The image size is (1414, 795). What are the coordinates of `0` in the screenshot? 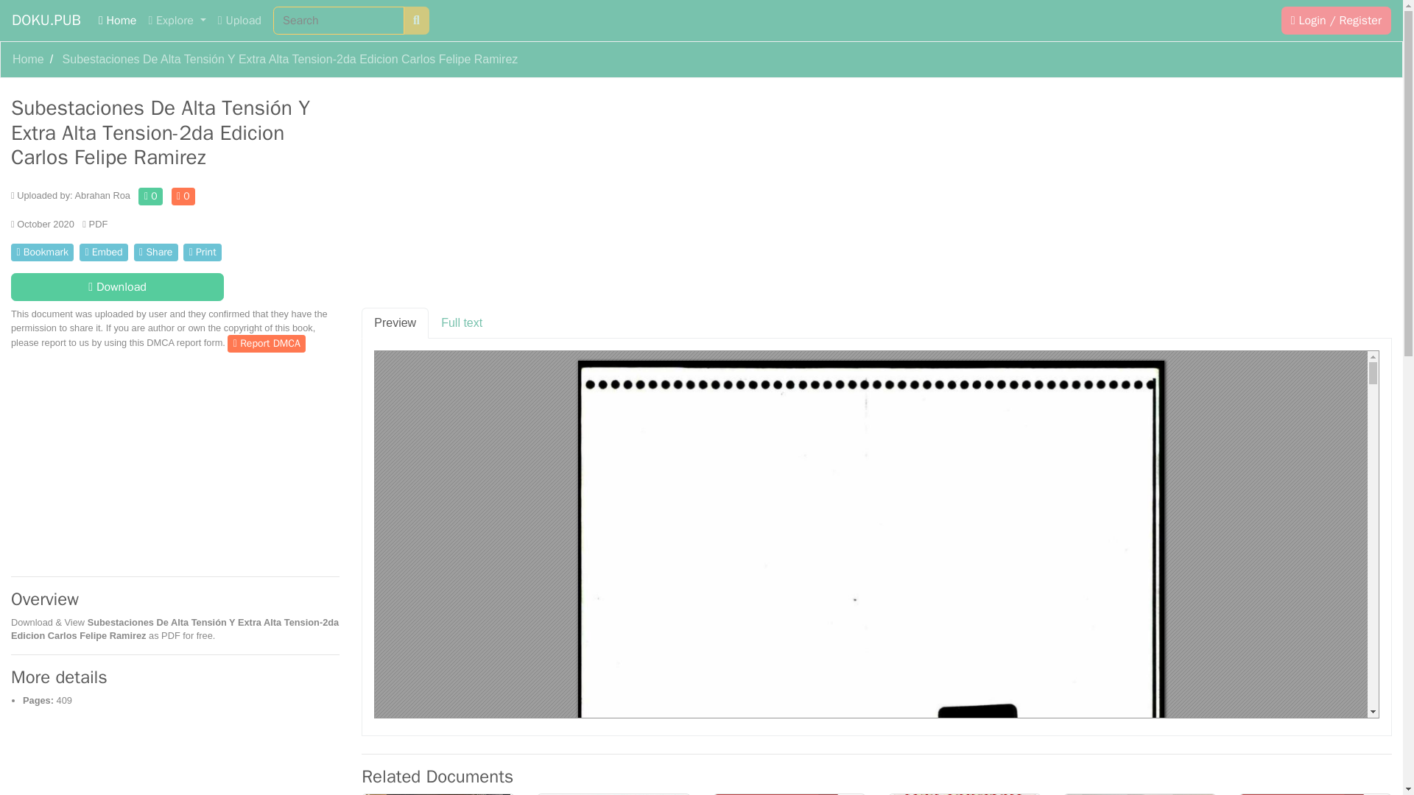 It's located at (183, 196).